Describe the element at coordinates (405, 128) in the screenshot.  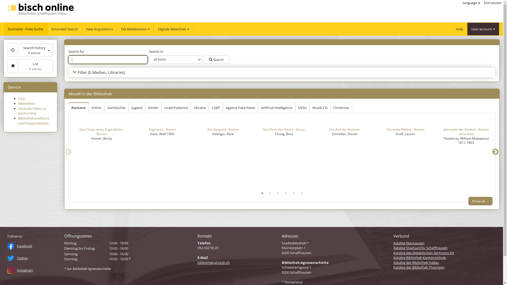
I see `Die weite Wildnis : Roman
Groff, Lauren` at that location.